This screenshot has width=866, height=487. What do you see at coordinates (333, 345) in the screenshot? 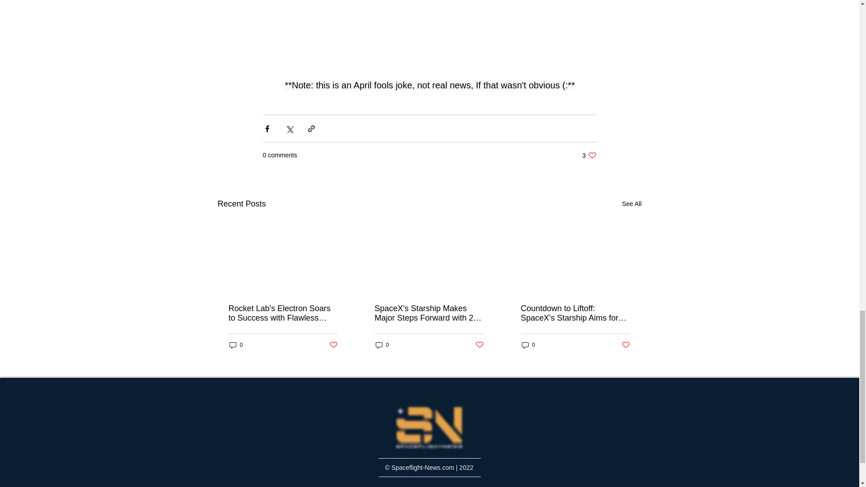
I see `See All` at bounding box center [333, 345].